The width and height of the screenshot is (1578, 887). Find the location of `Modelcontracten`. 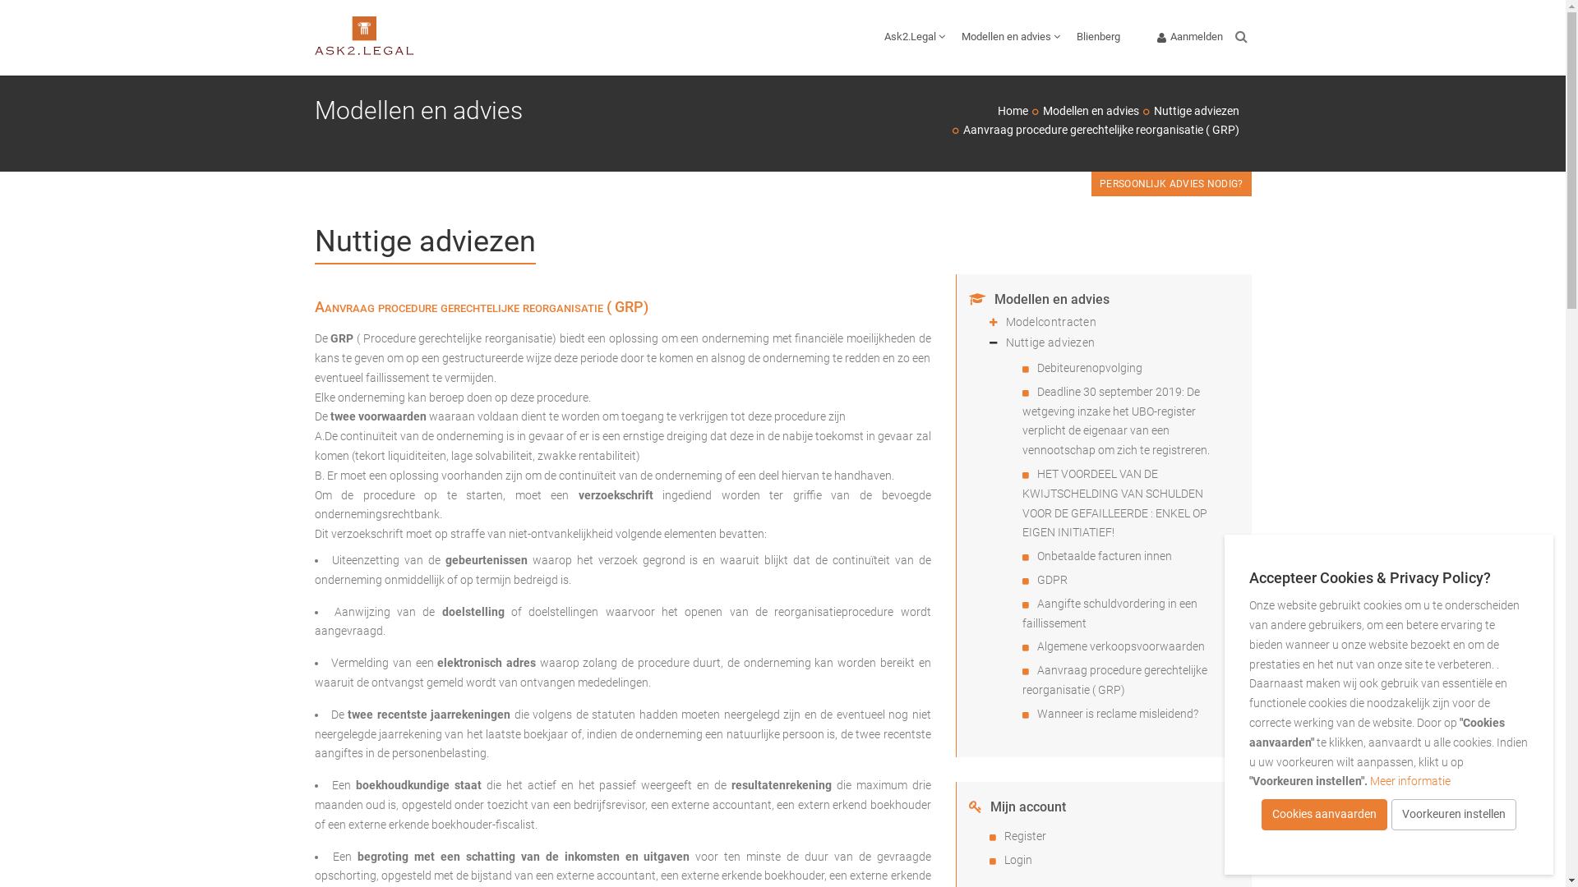

Modelcontracten is located at coordinates (1123, 322).